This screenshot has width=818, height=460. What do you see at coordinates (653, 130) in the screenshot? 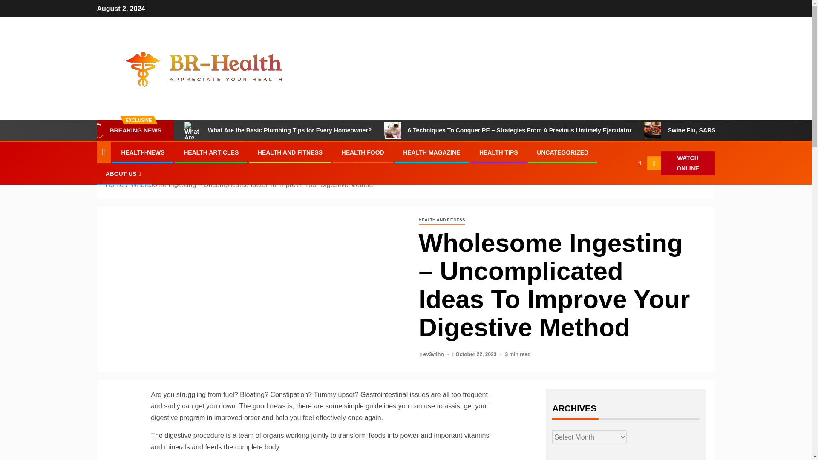
I see `Swine Flu, SARS, and Kimchi` at bounding box center [653, 130].